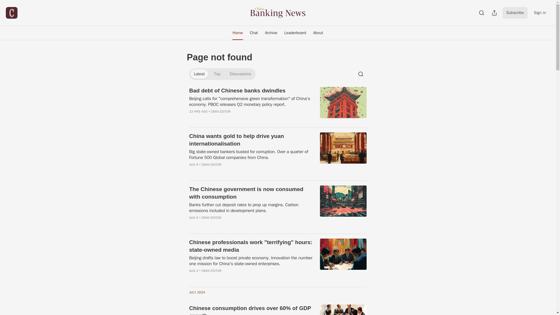  What do you see at coordinates (199, 74) in the screenshot?
I see `Latest` at bounding box center [199, 74].